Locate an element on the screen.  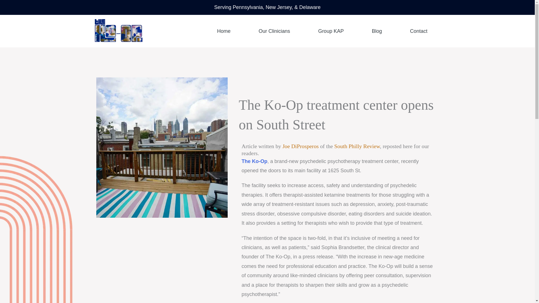
Blog is located at coordinates (377, 31).